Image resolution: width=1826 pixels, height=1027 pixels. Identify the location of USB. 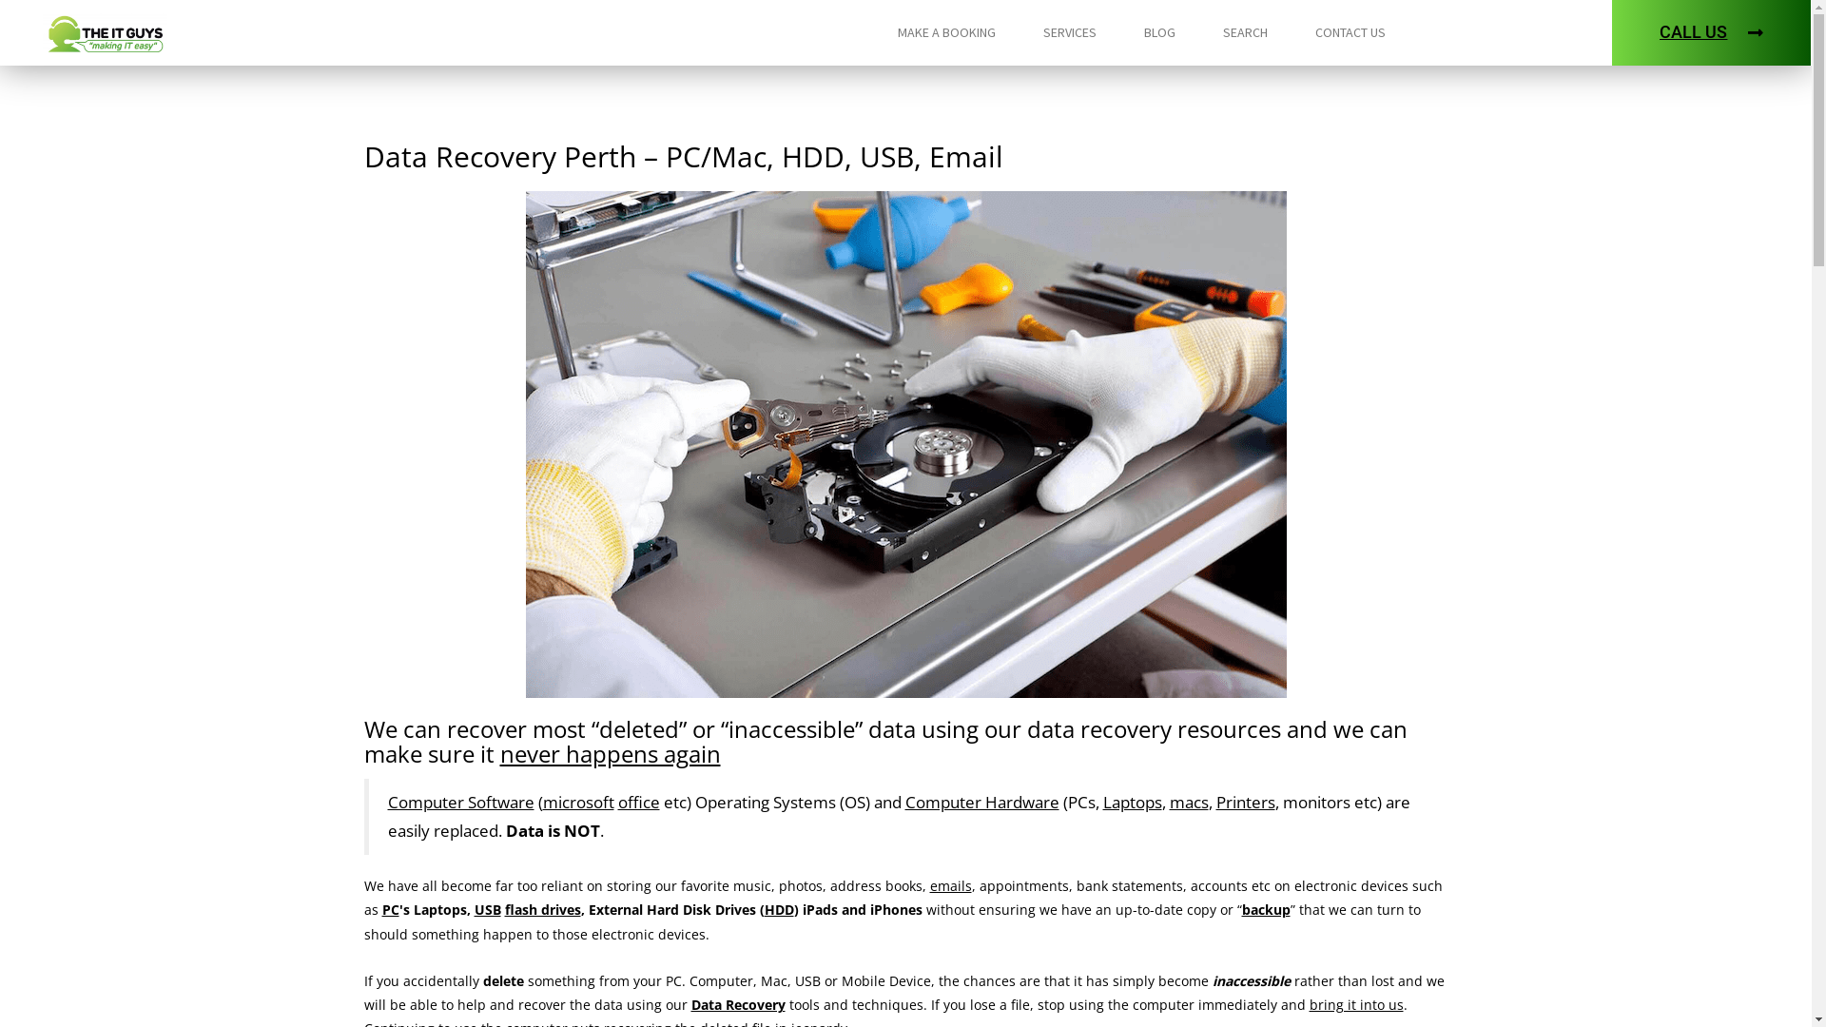
(487, 909).